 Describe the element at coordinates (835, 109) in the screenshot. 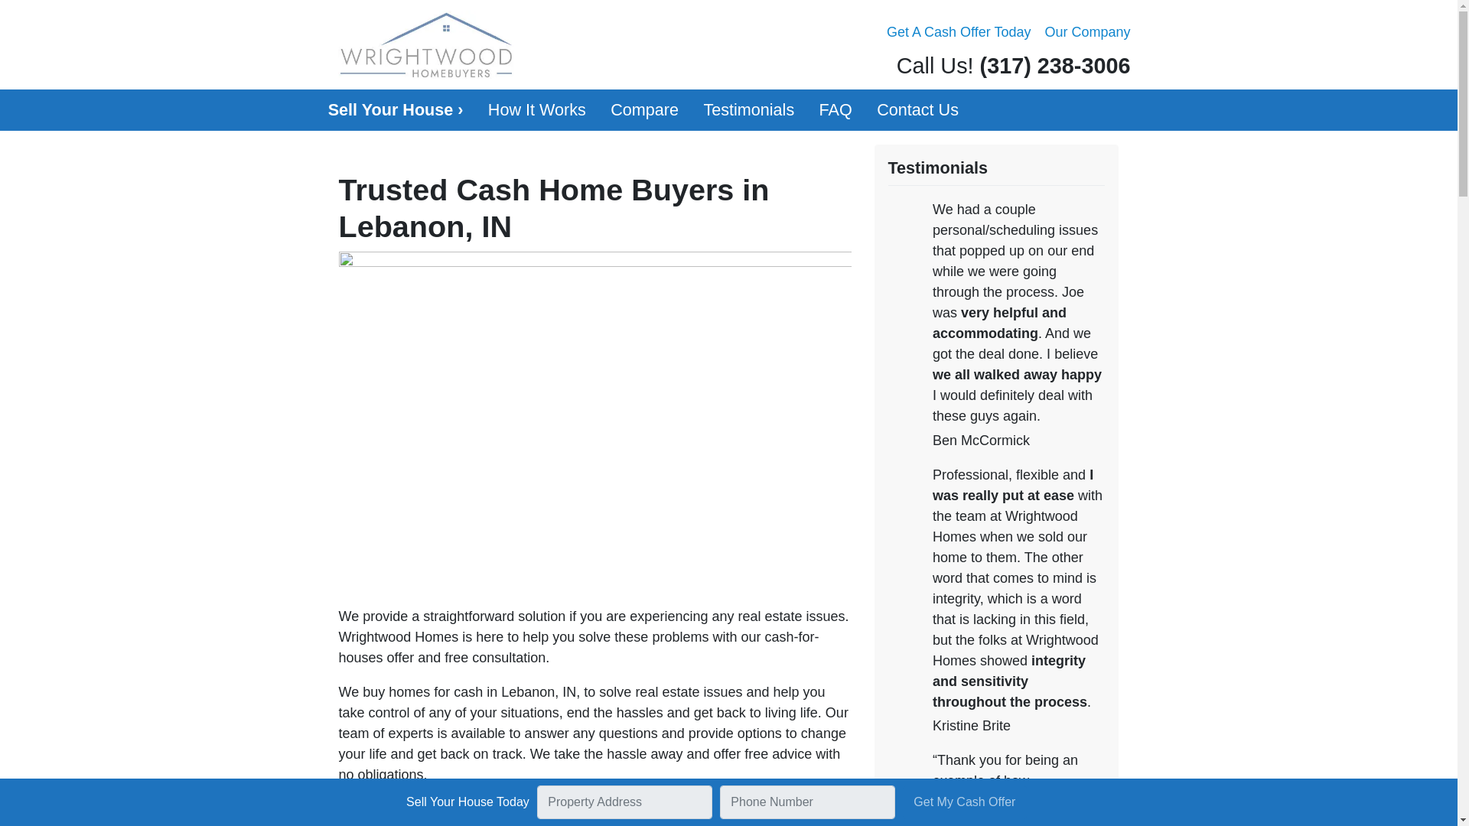

I see `FAQ` at that location.